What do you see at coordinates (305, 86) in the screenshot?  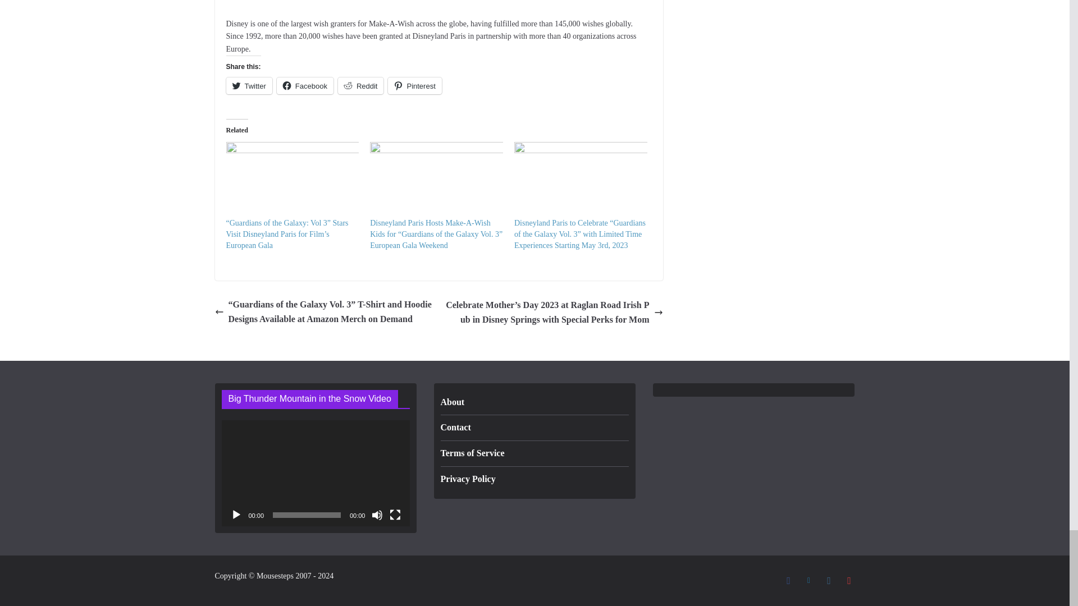 I see `Click to share on Facebook` at bounding box center [305, 86].